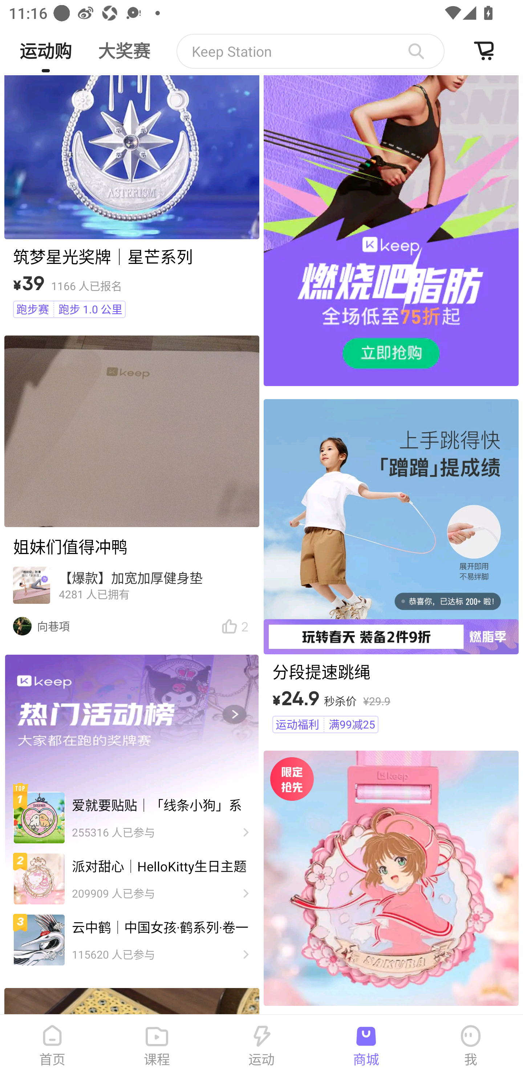  Describe the element at coordinates (131, 489) in the screenshot. I see `【爆款】加宽加厚健身垫 4281 人已拥有 向巷項 2 ` at that location.